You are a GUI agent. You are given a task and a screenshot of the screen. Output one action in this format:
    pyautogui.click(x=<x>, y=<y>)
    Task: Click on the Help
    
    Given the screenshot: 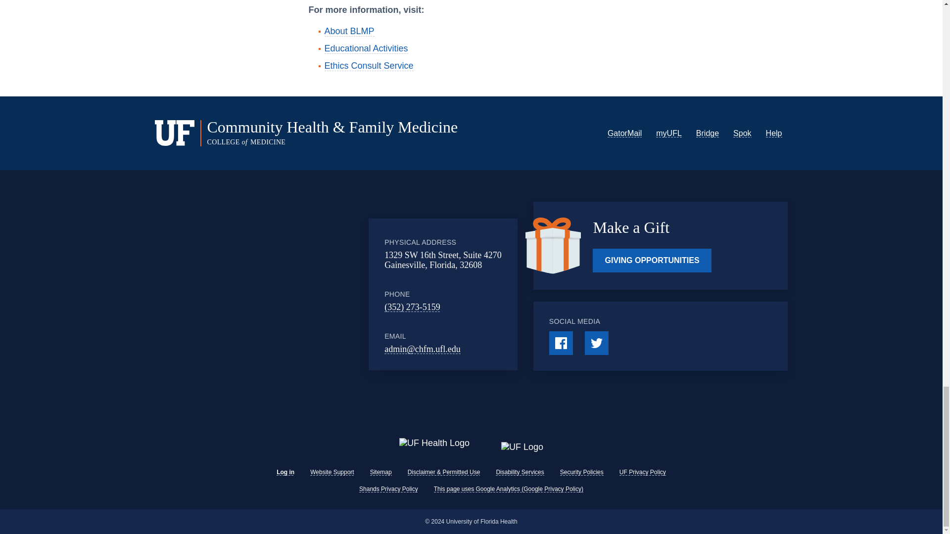 What is the action you would take?
    pyautogui.click(x=774, y=133)
    